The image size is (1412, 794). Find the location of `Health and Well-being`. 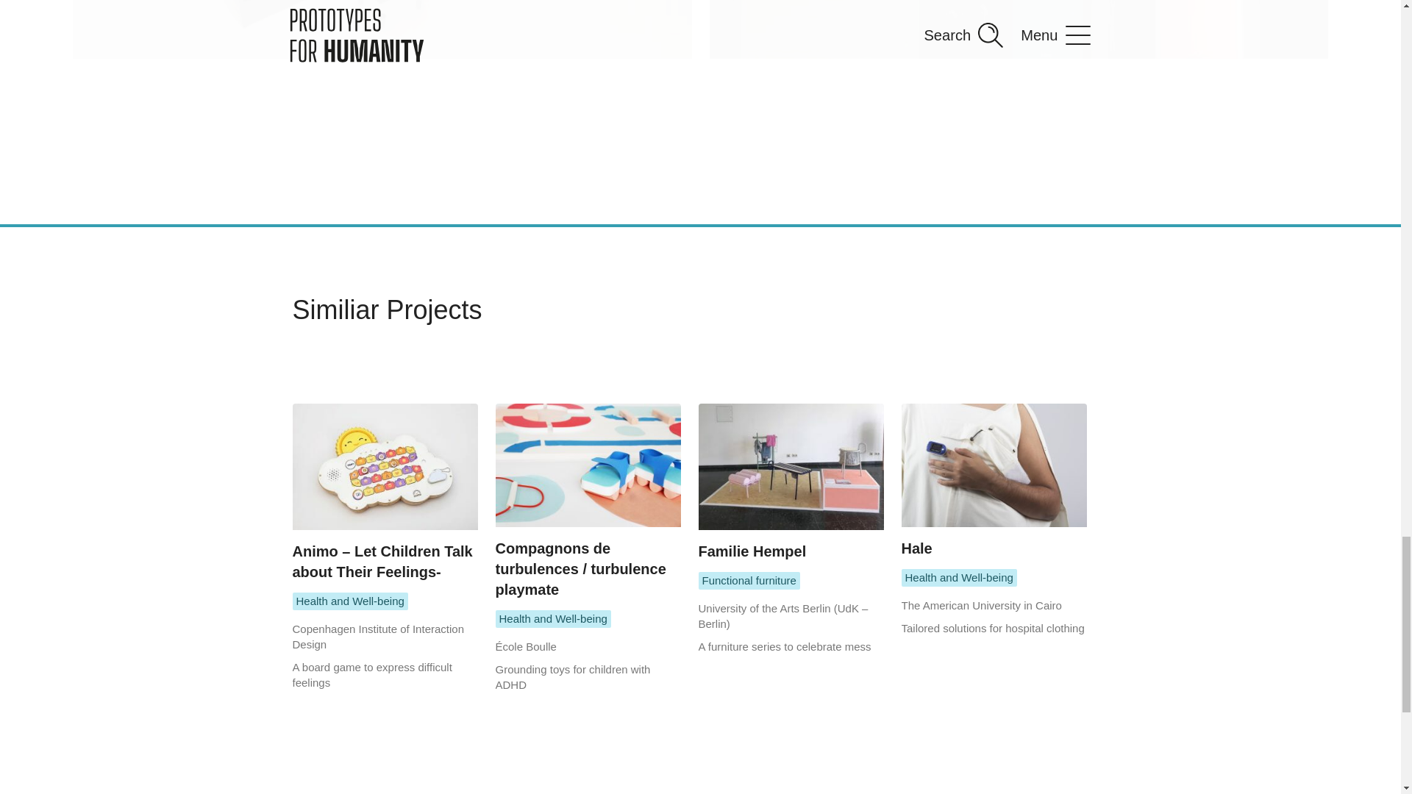

Health and Well-being is located at coordinates (959, 578).